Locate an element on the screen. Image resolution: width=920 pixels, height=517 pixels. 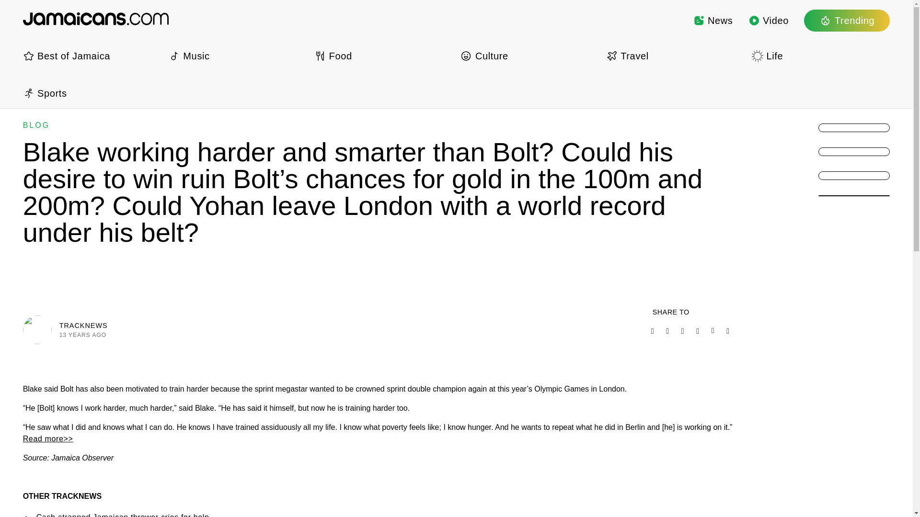
Food is located at coordinates (383, 56).